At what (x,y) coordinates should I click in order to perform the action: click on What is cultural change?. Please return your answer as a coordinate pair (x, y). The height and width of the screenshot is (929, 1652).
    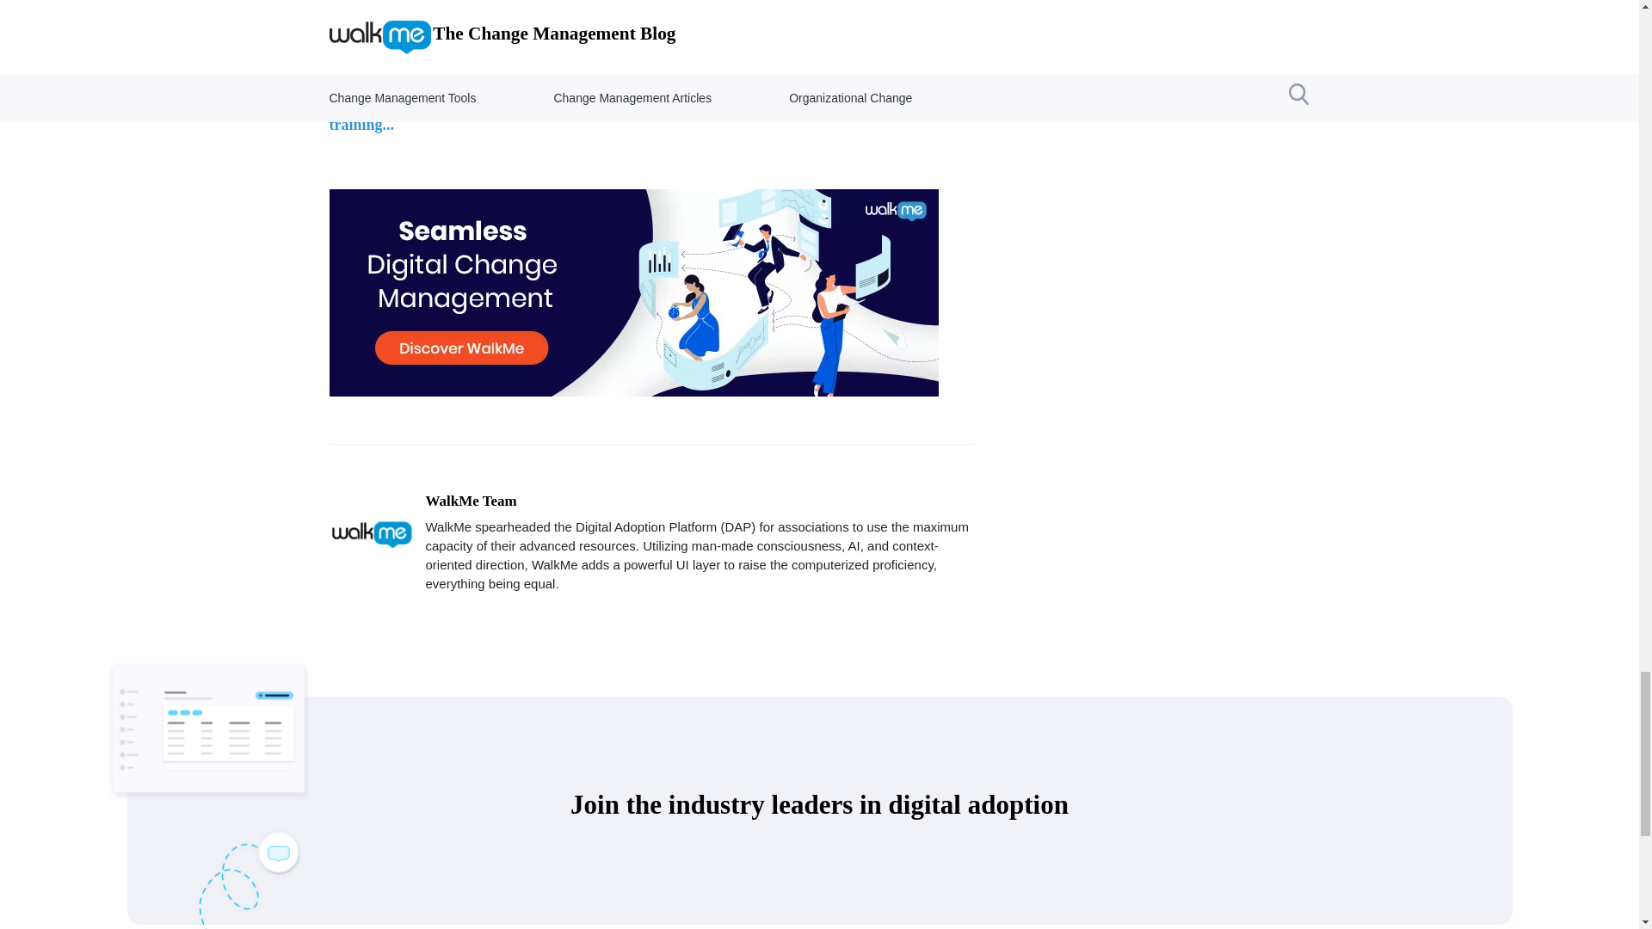
    Looking at the image, I should click on (747, 98).